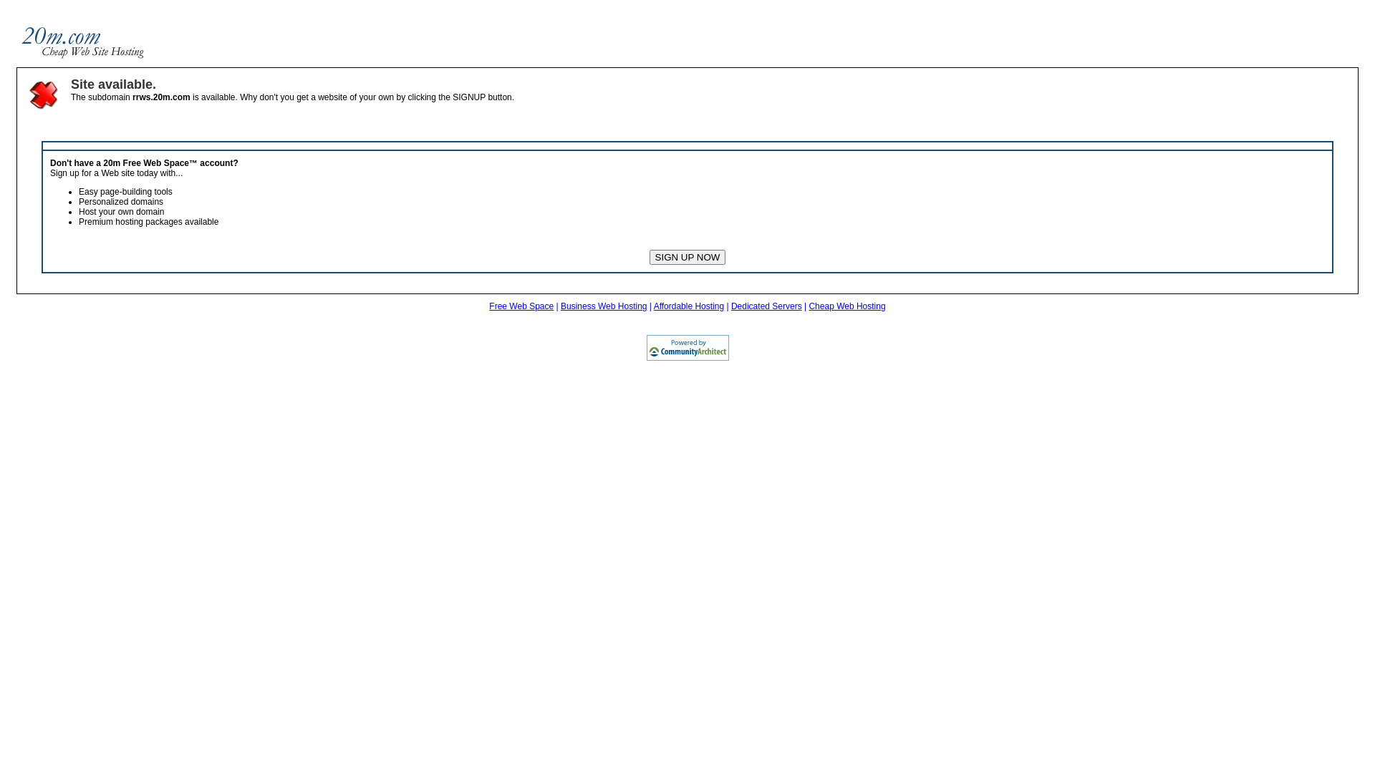 The image size is (1375, 773). What do you see at coordinates (604, 306) in the screenshot?
I see `Business Web Hosting` at bounding box center [604, 306].